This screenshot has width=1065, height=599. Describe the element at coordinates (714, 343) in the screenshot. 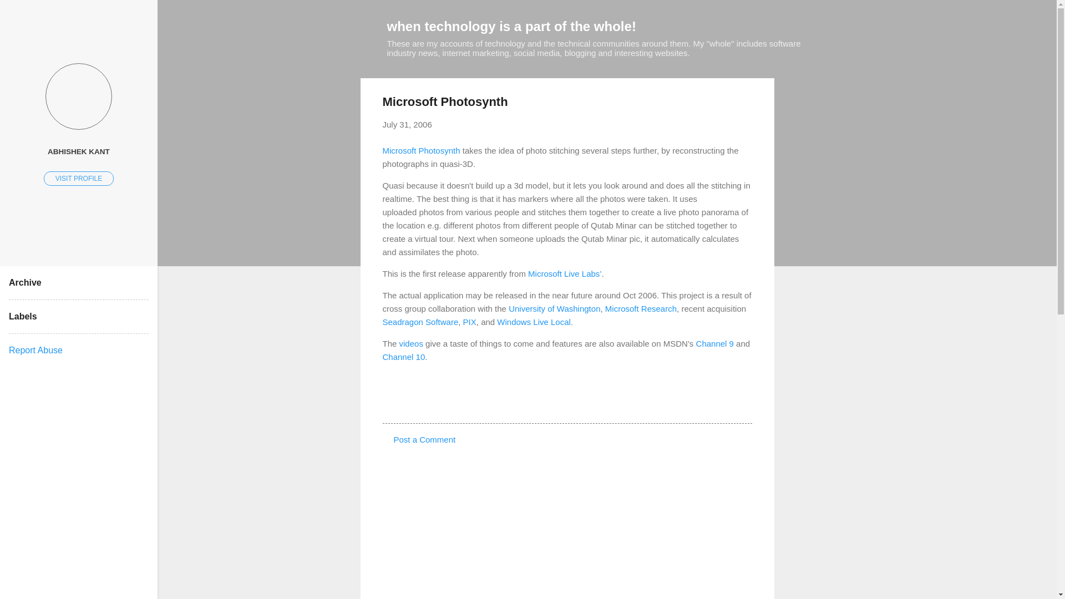

I see `Channel 9` at that location.